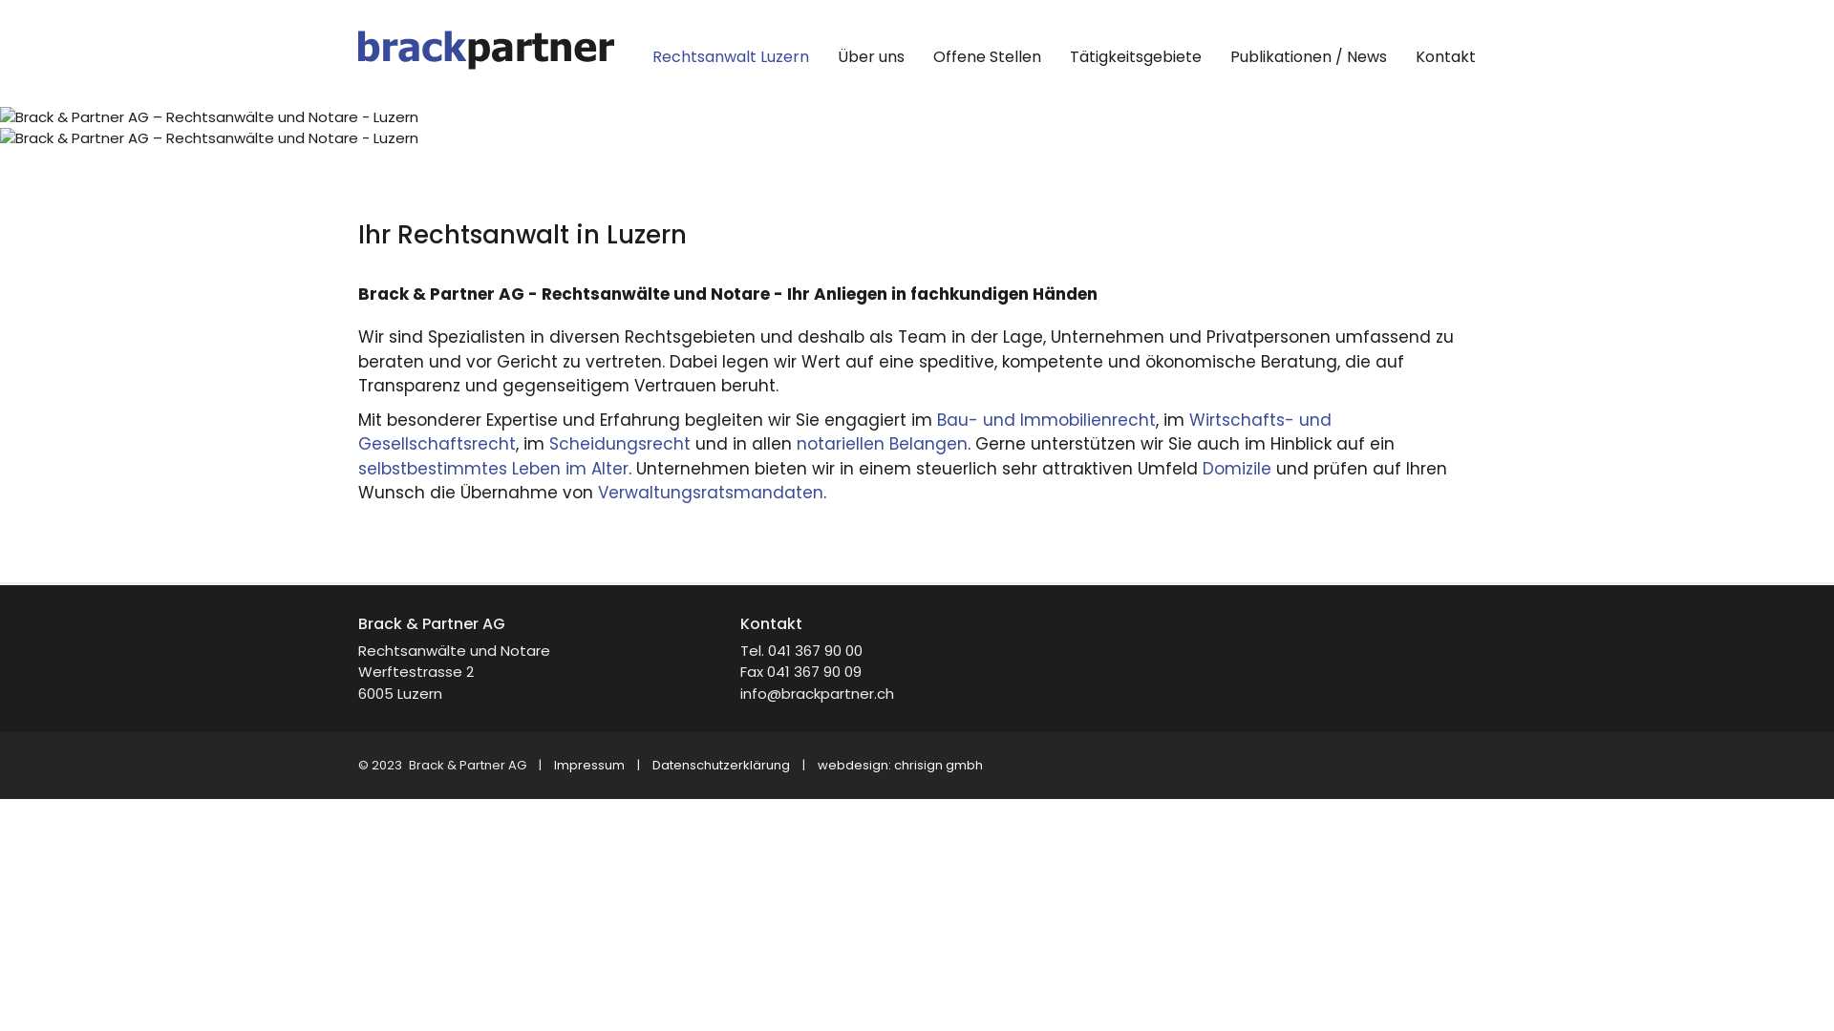 This screenshot has width=1834, height=1031. What do you see at coordinates (1237, 468) in the screenshot?
I see `Domizile` at bounding box center [1237, 468].